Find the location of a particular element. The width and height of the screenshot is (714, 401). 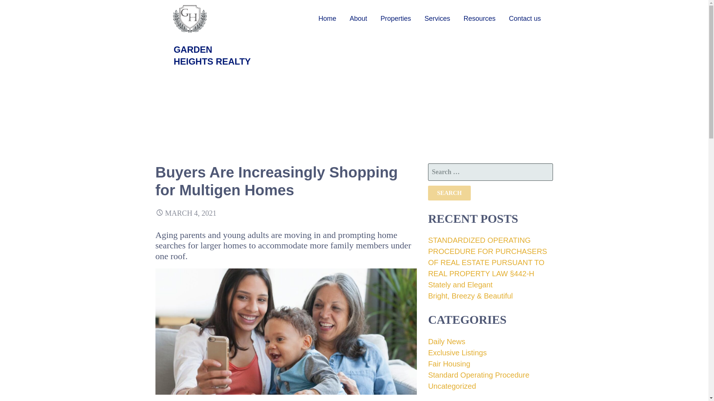

Properties is located at coordinates (396, 19).